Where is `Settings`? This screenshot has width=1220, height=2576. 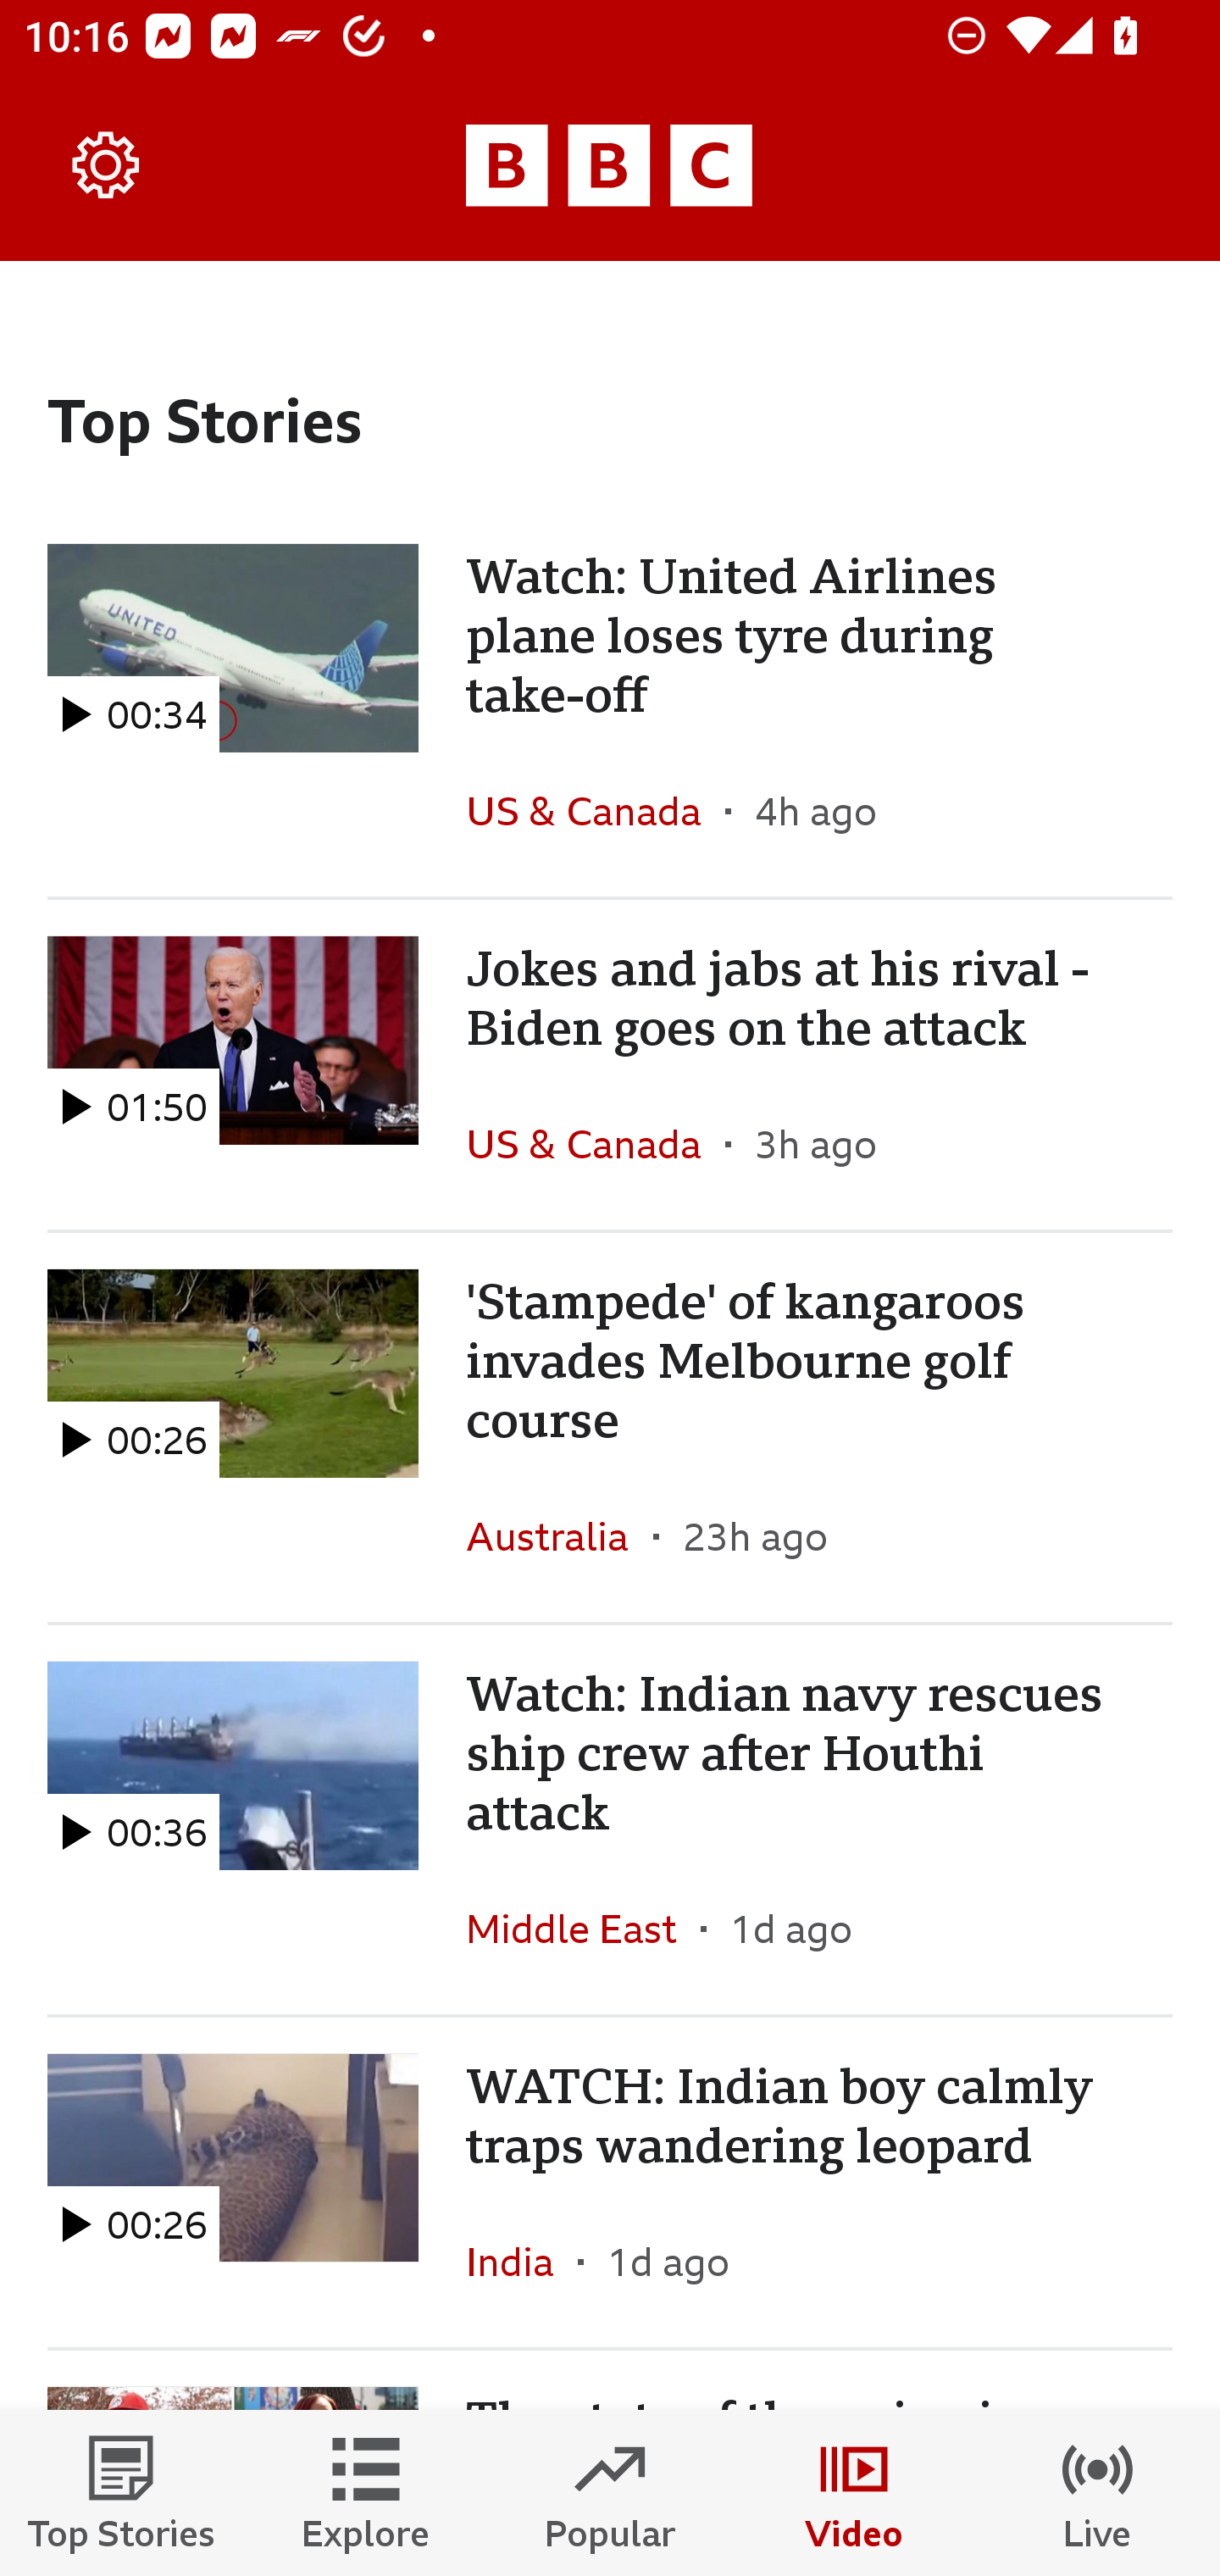
Settings is located at coordinates (107, 166).